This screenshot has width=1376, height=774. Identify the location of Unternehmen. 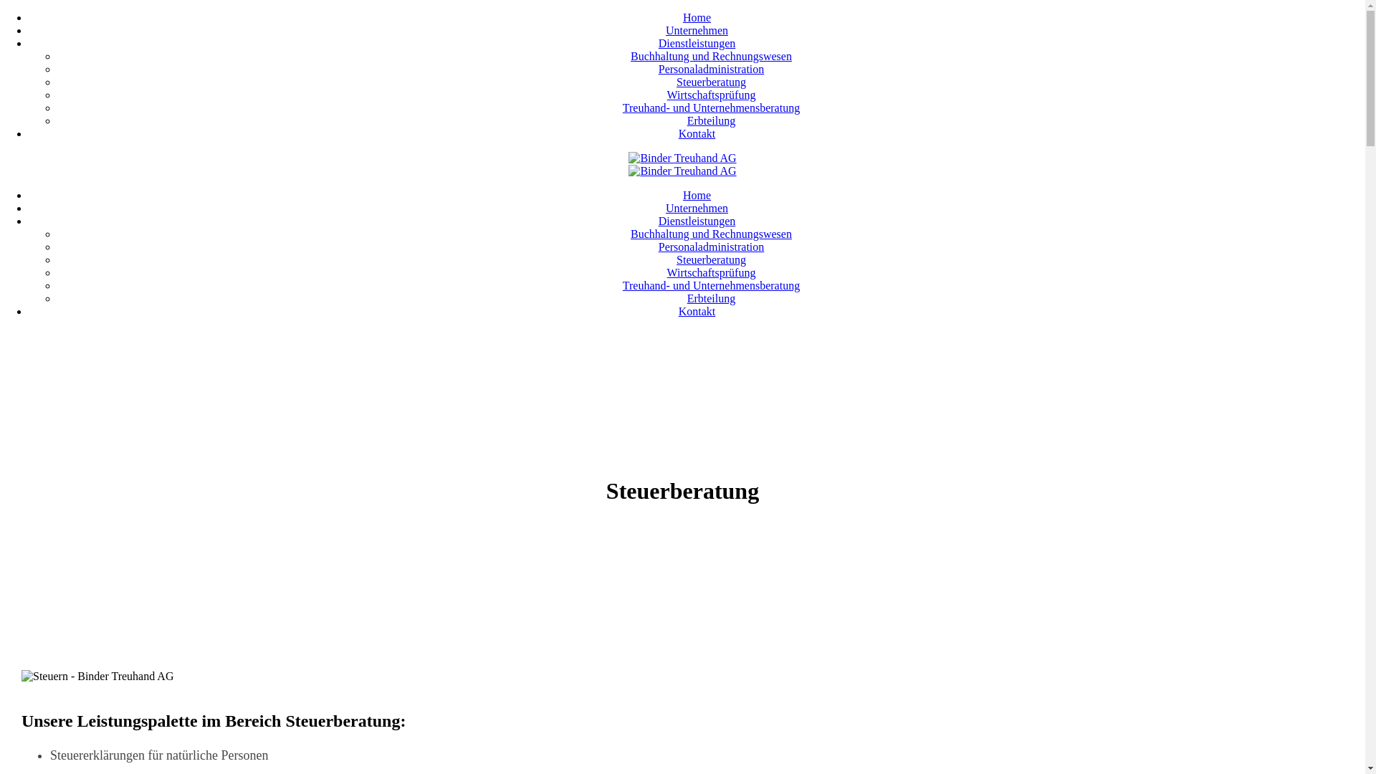
(697, 30).